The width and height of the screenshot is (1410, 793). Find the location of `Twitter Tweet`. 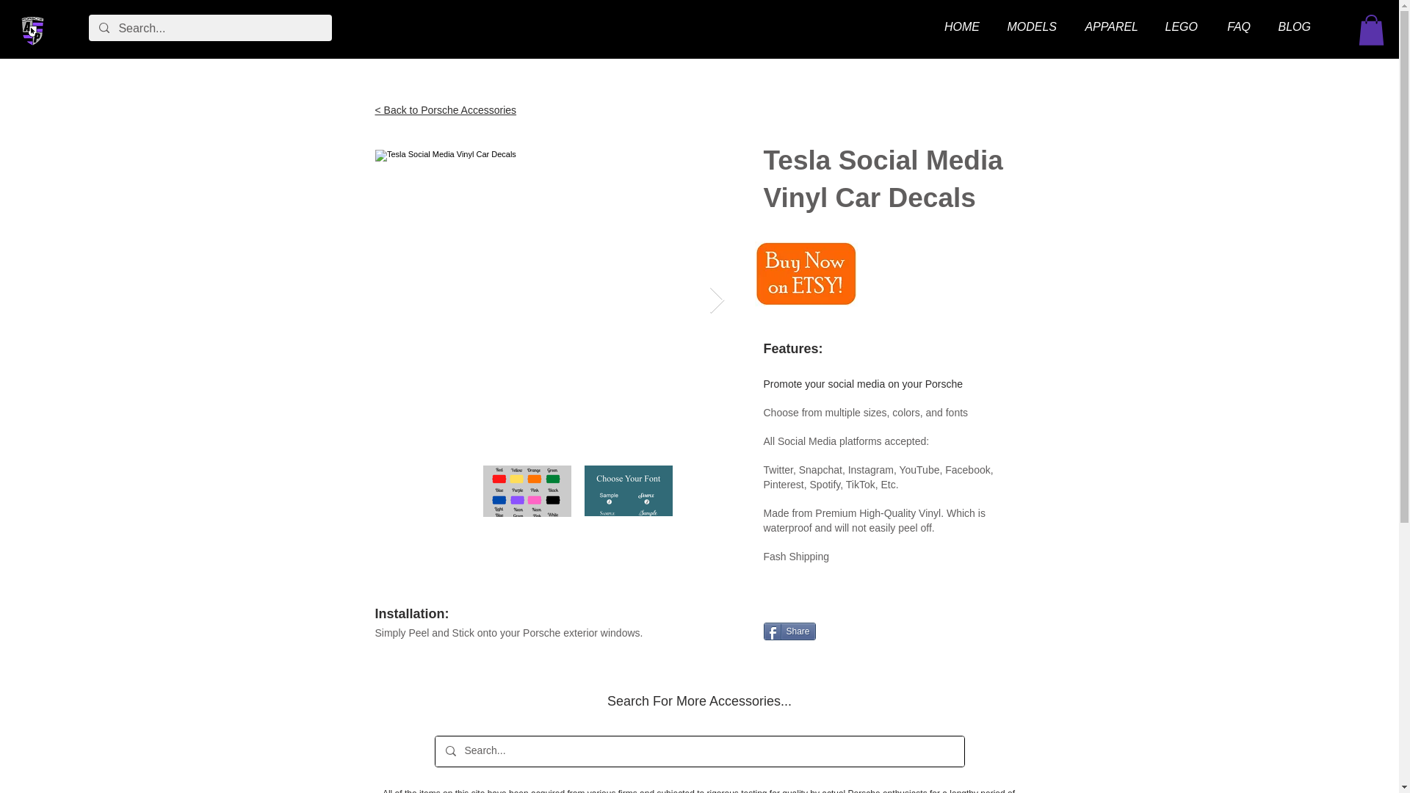

Twitter Tweet is located at coordinates (853, 631).